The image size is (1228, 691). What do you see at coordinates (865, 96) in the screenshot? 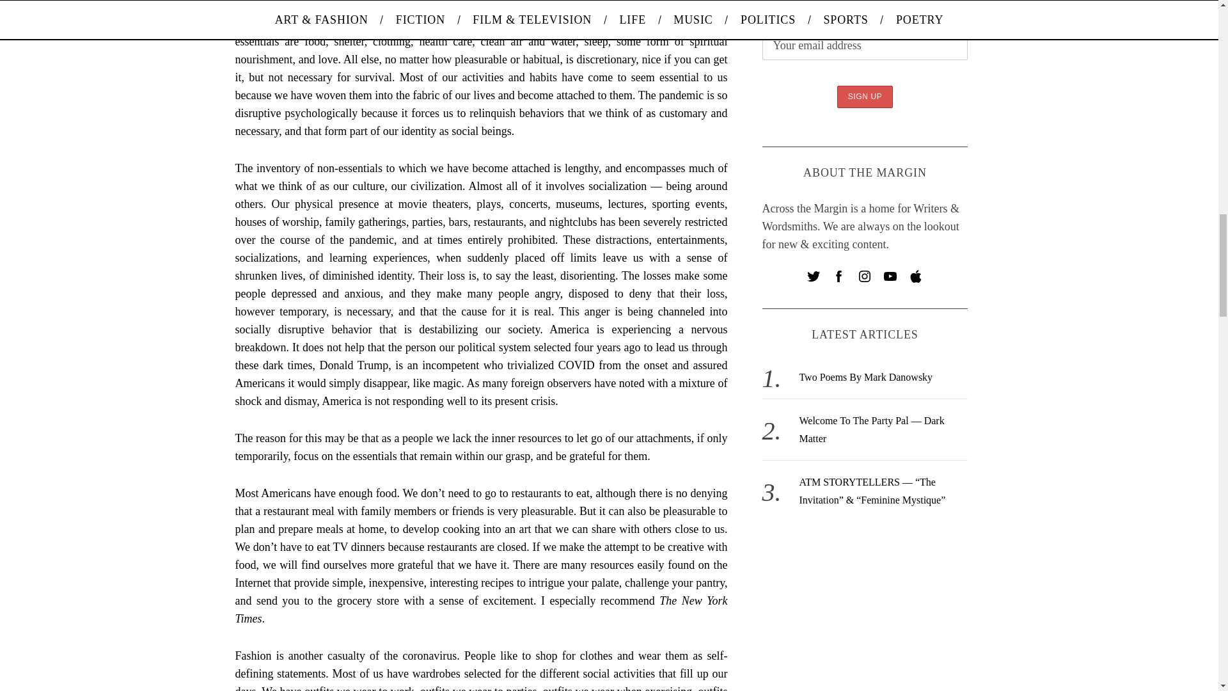
I see `Sign up` at bounding box center [865, 96].